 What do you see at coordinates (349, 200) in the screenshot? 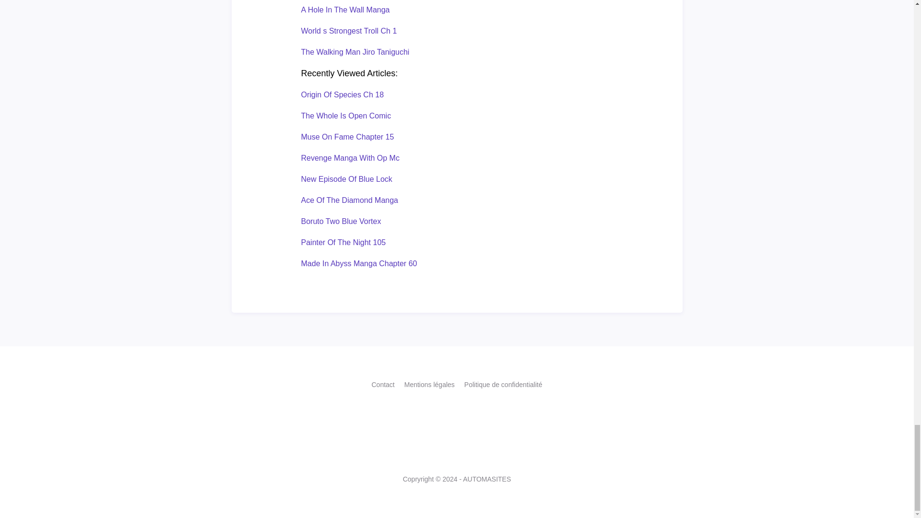
I see `Ace Of The Diamond Manga` at bounding box center [349, 200].